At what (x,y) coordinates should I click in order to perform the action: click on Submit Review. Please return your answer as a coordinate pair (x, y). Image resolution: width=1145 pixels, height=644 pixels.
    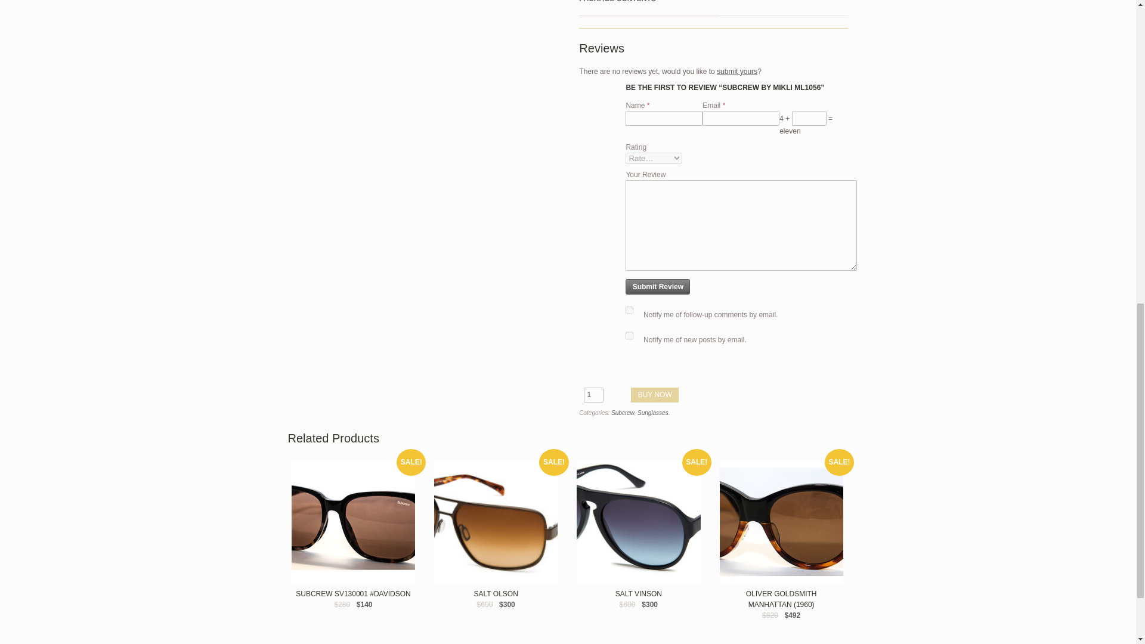
    Looking at the image, I should click on (657, 286).